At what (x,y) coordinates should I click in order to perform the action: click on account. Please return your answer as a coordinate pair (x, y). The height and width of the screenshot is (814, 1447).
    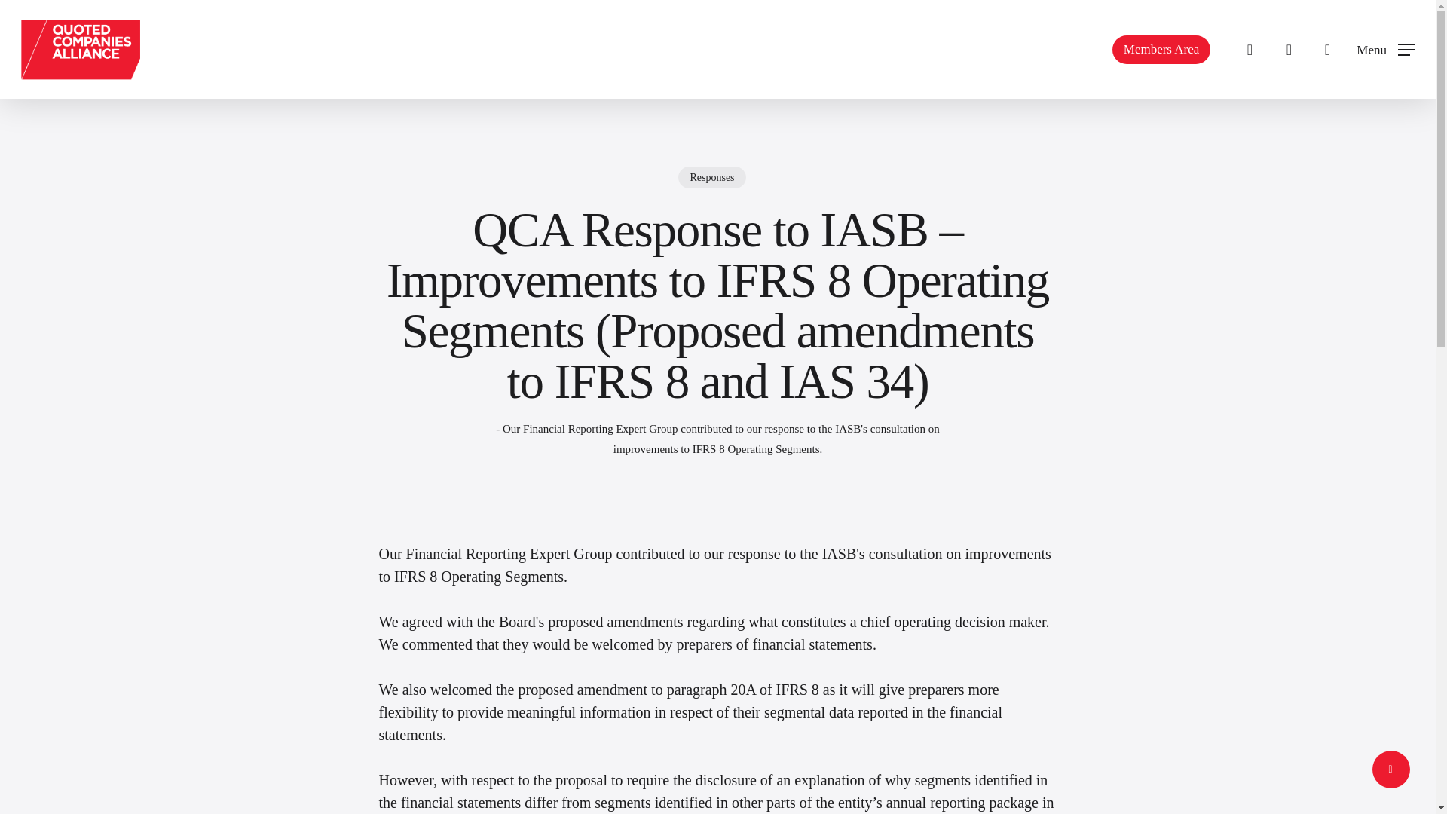
    Looking at the image, I should click on (1289, 50).